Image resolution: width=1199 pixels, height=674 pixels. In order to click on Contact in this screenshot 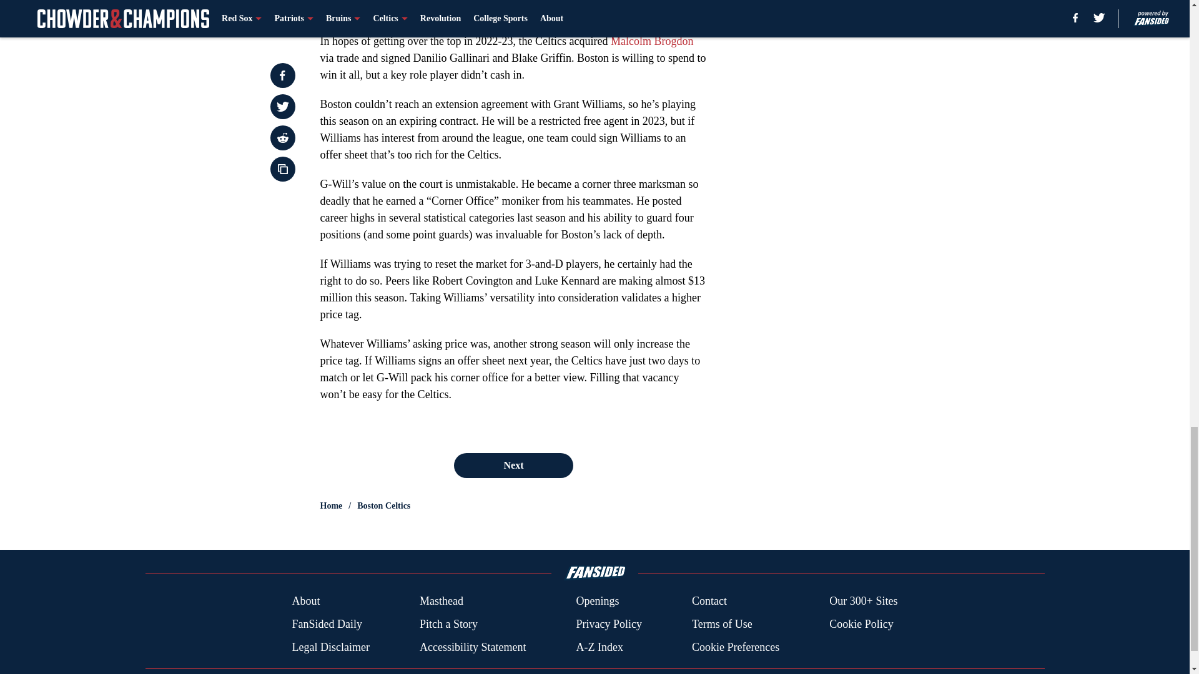, I will do `click(709, 602)`.